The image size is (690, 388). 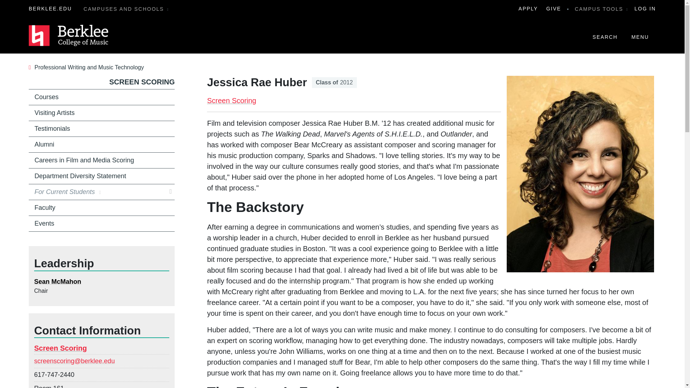 What do you see at coordinates (601, 9) in the screenshot?
I see `CAMPUS TOOLS` at bounding box center [601, 9].